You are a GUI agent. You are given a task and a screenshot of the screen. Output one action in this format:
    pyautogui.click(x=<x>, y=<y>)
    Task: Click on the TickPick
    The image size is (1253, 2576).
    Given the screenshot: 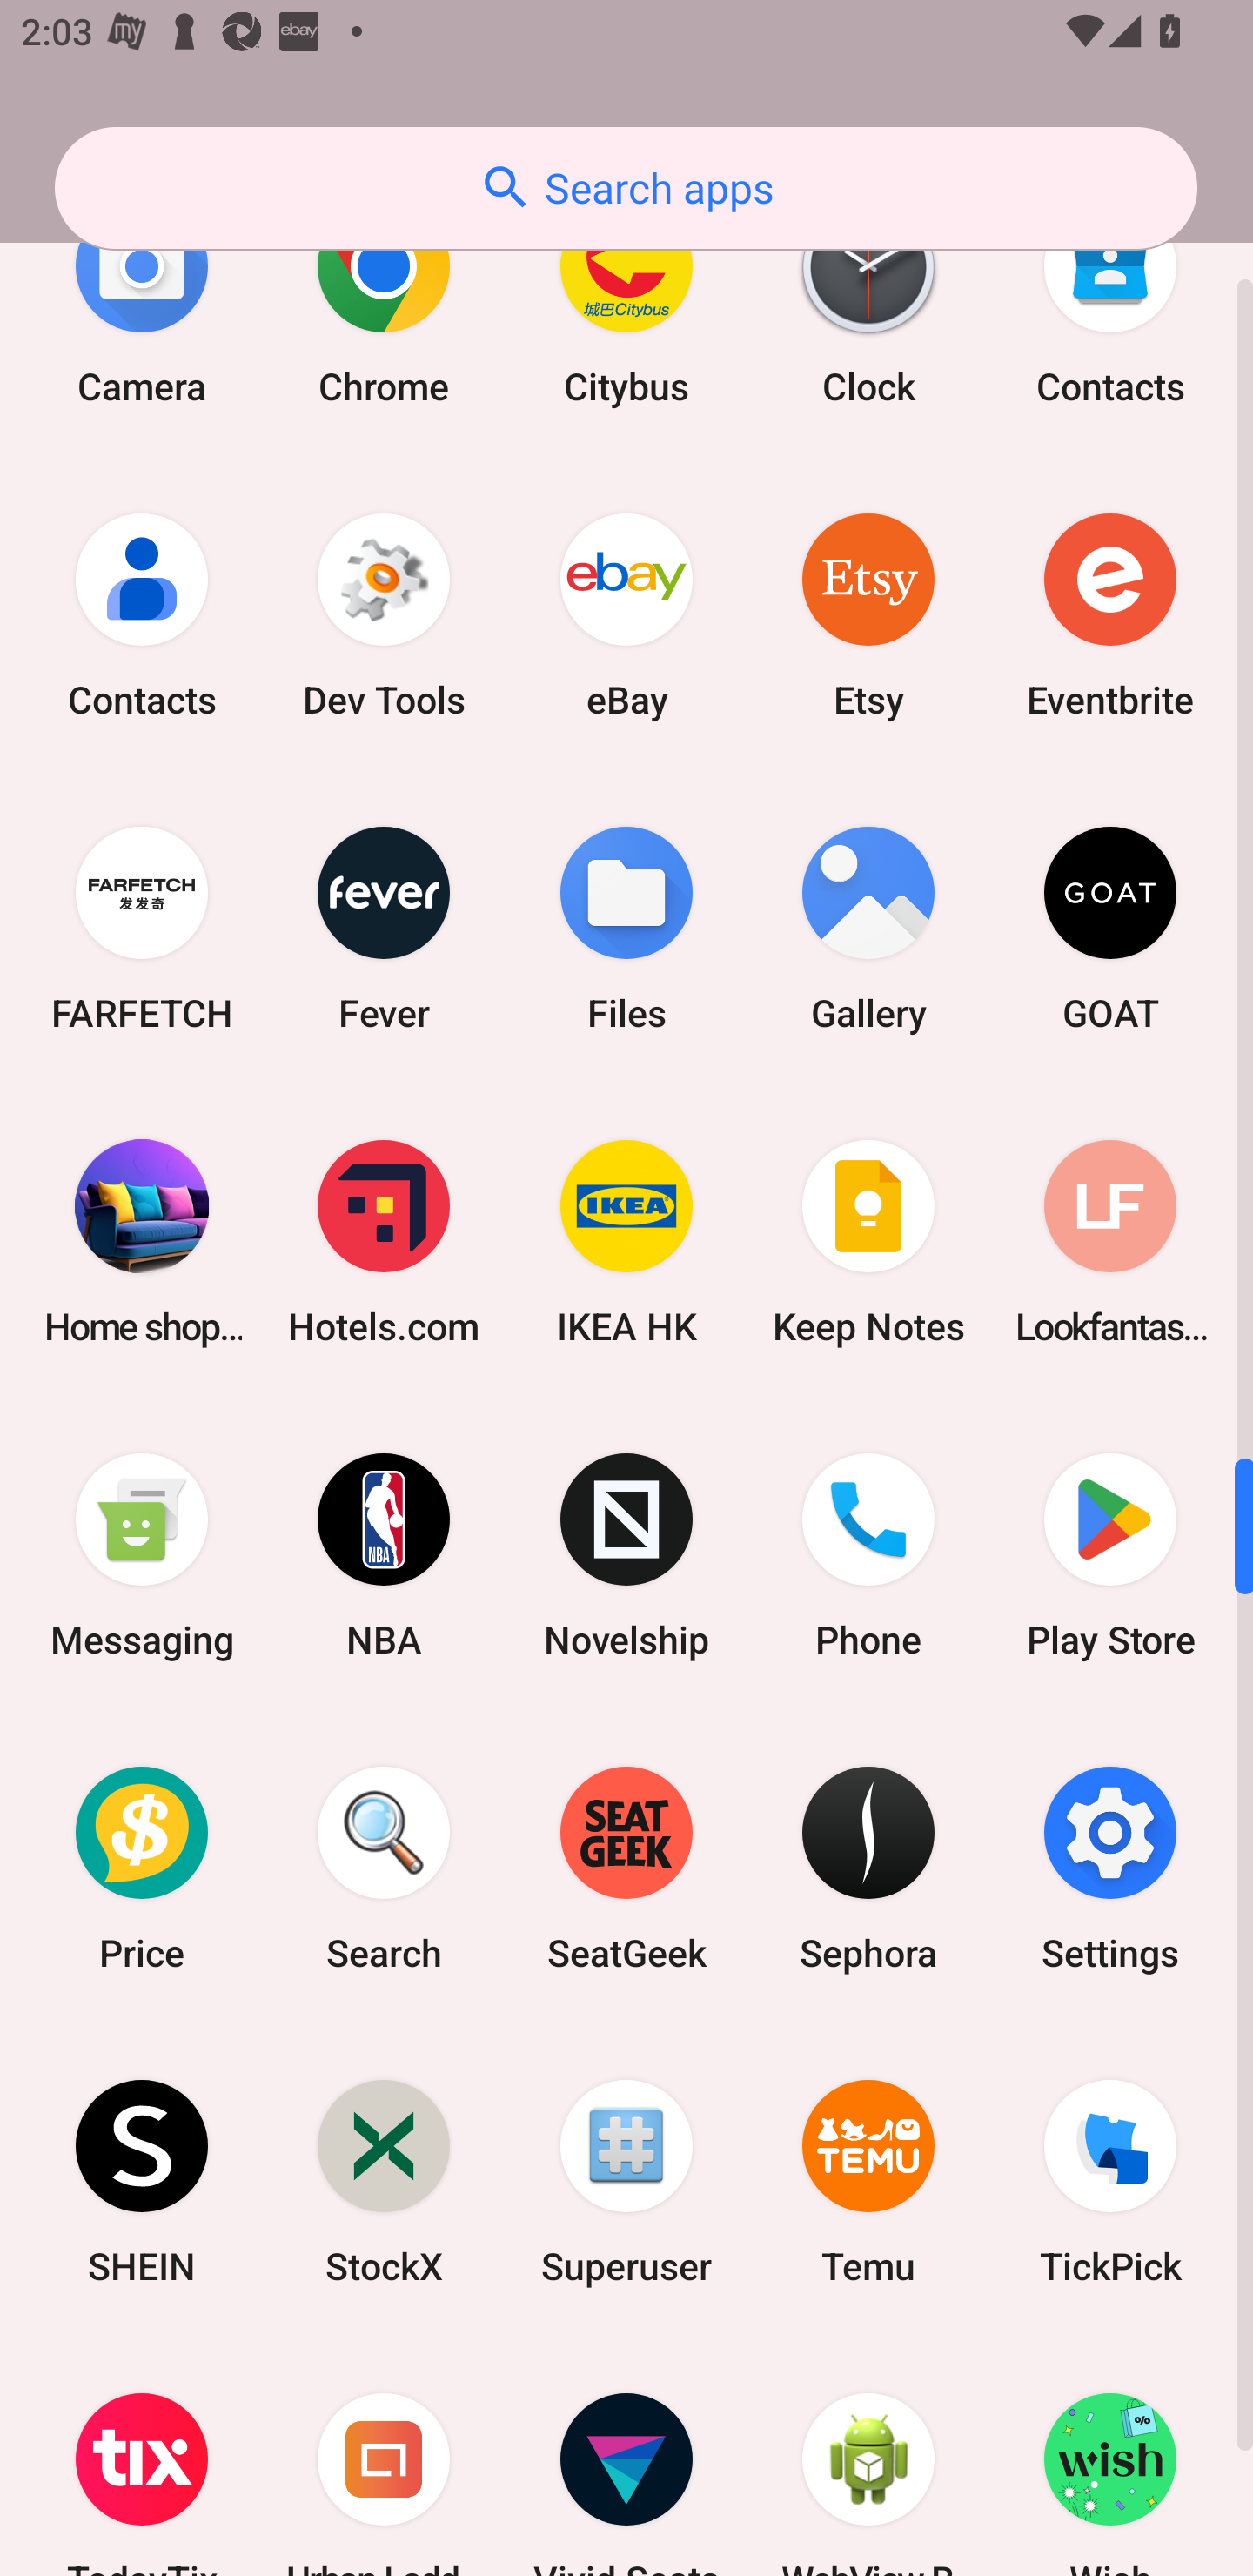 What is the action you would take?
    pyautogui.click(x=1110, y=2181)
    